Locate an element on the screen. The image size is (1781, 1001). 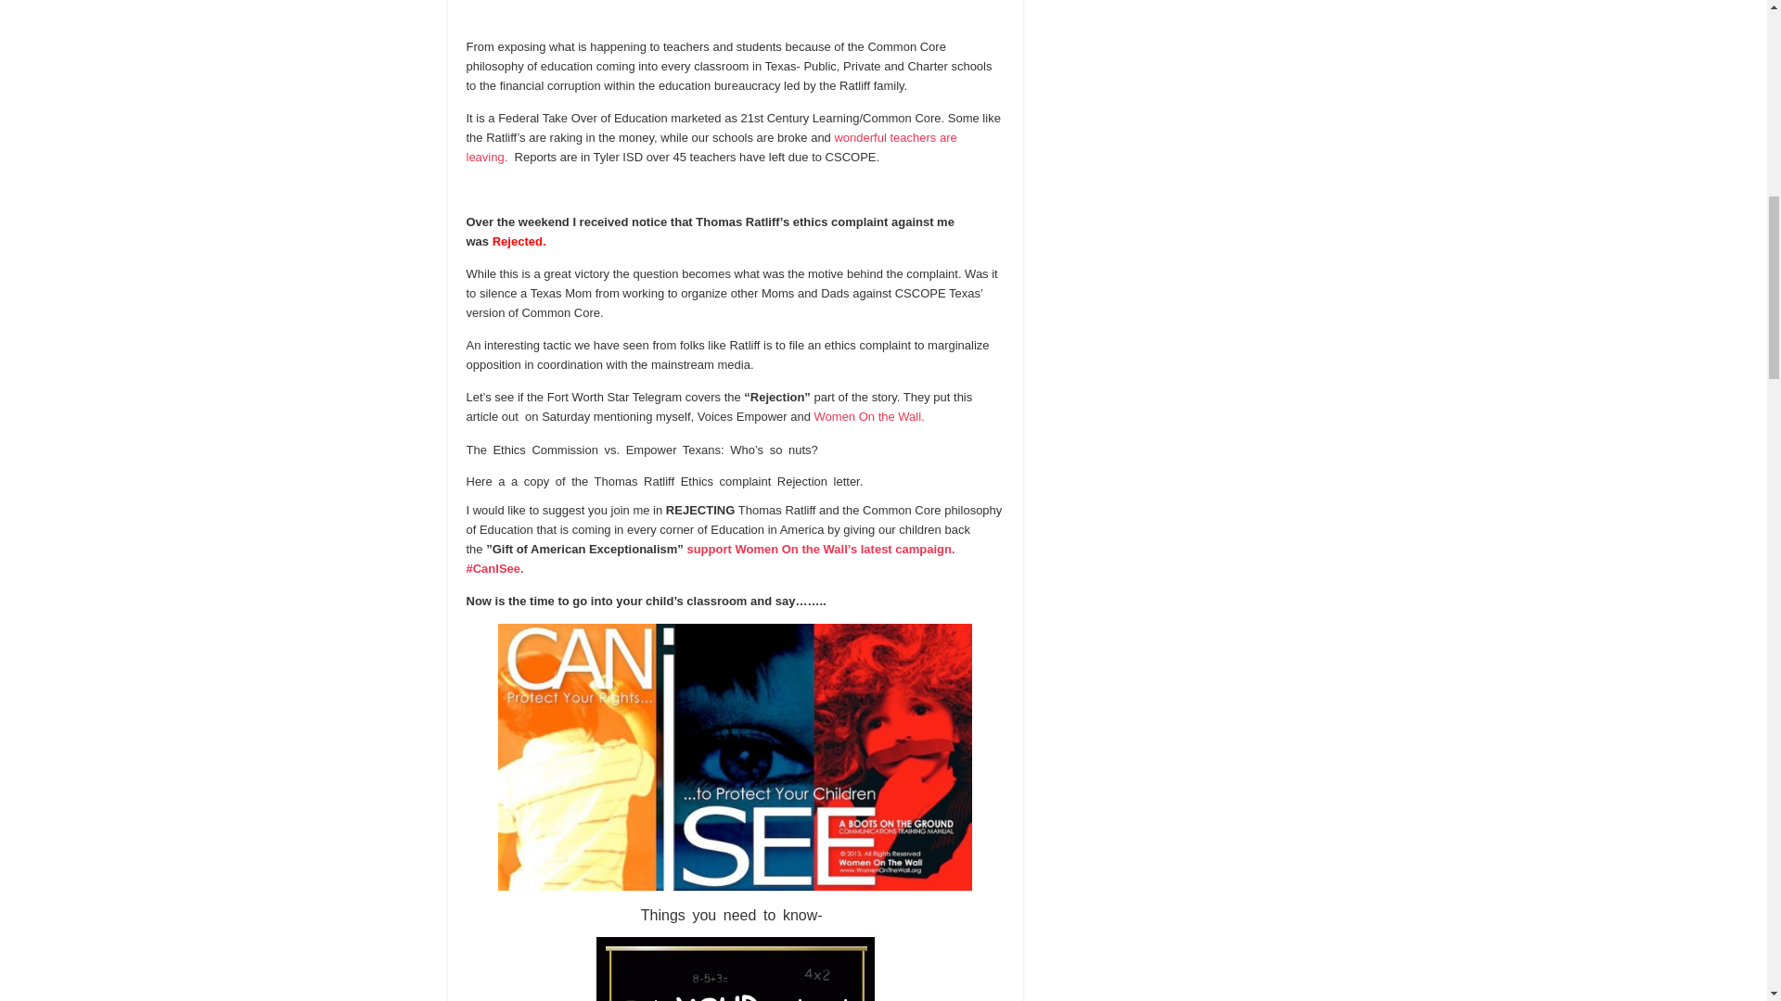
wonderful teachers are leaving.  is located at coordinates (711, 147).